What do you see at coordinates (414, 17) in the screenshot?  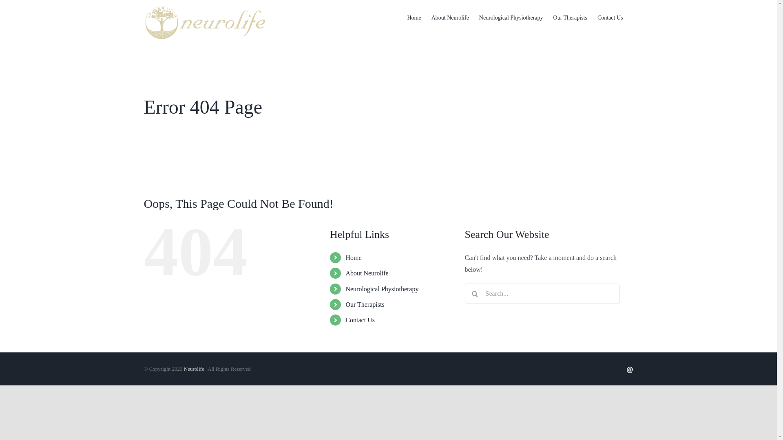 I see `Home` at bounding box center [414, 17].